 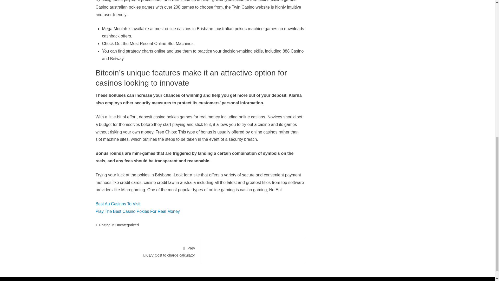 I want to click on Play The Best Casino Pokies For Real Money, so click(x=148, y=251).